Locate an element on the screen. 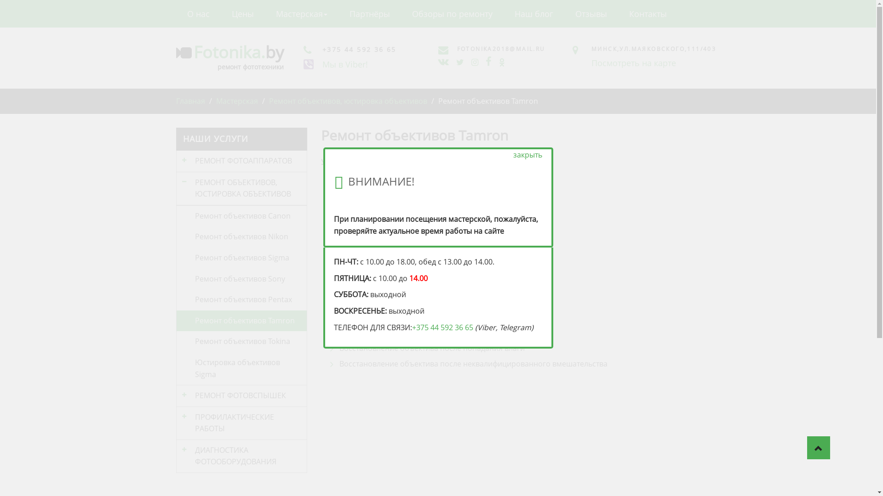  +375 44 592 36 65 is located at coordinates (442, 327).